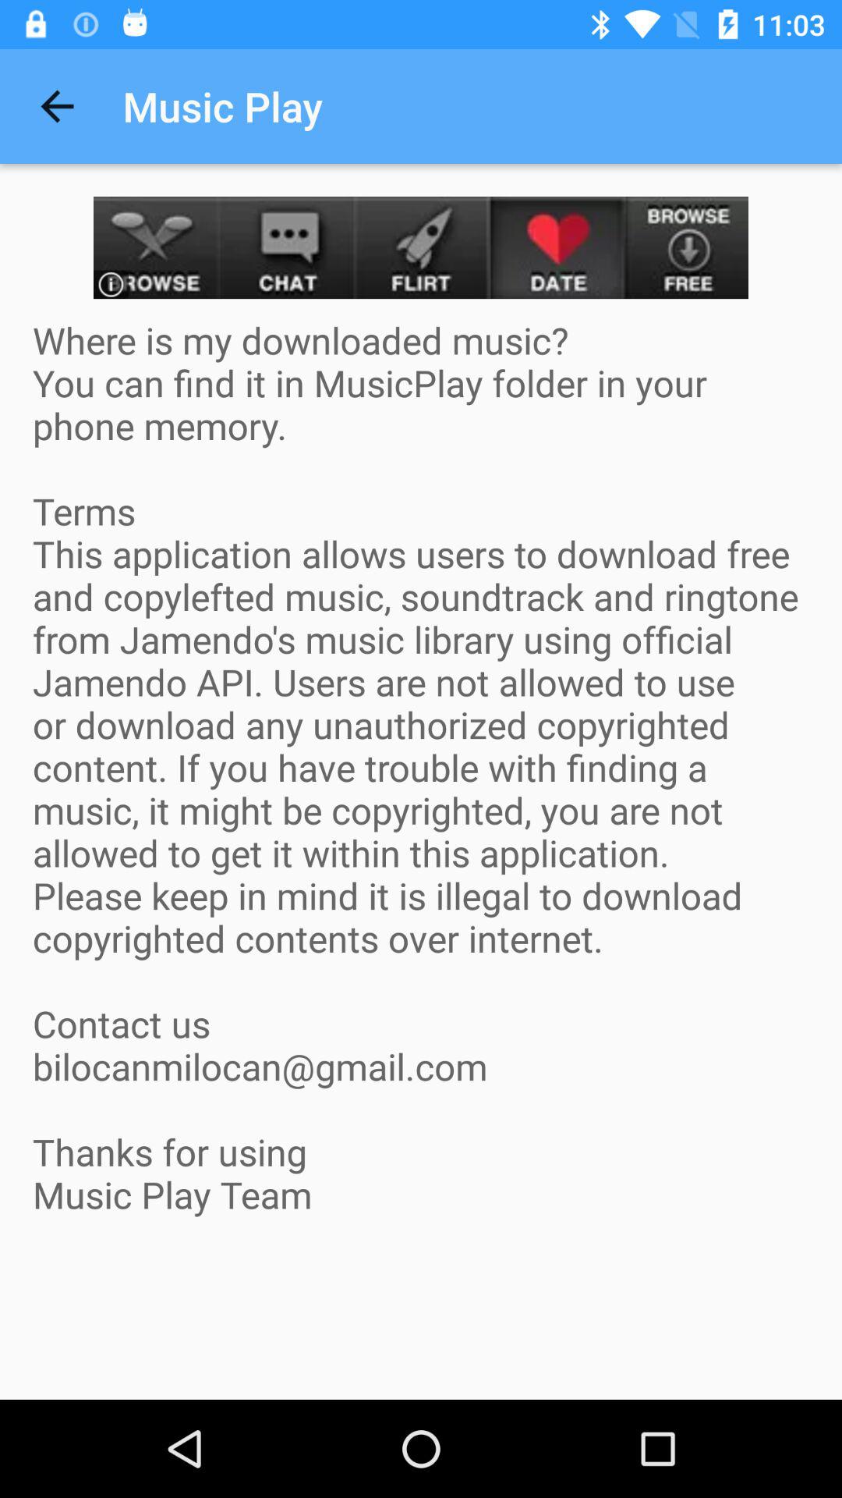  What do you see at coordinates (421, 248) in the screenshot?
I see `advertise banner` at bounding box center [421, 248].